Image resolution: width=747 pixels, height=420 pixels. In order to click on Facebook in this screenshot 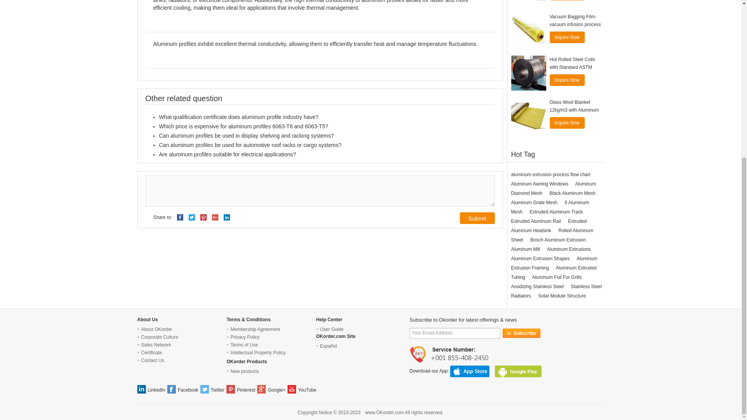, I will do `click(180, 217)`.